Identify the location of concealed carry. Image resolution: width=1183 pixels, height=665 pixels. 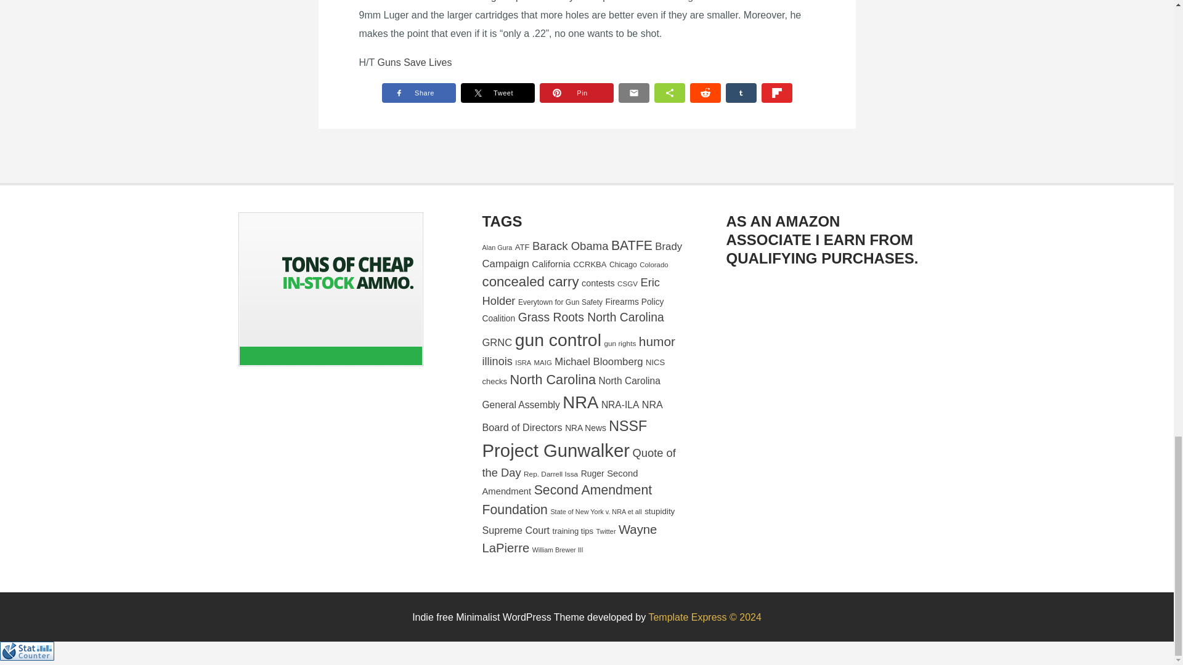
(530, 281).